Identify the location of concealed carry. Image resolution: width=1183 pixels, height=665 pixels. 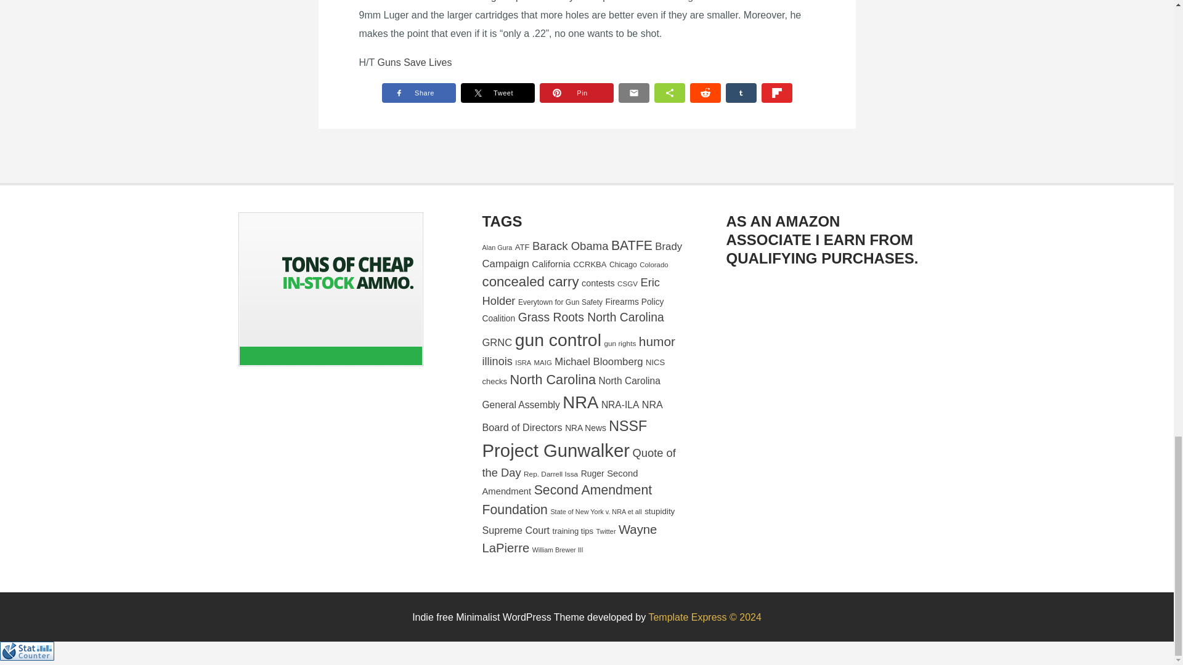
(530, 281).